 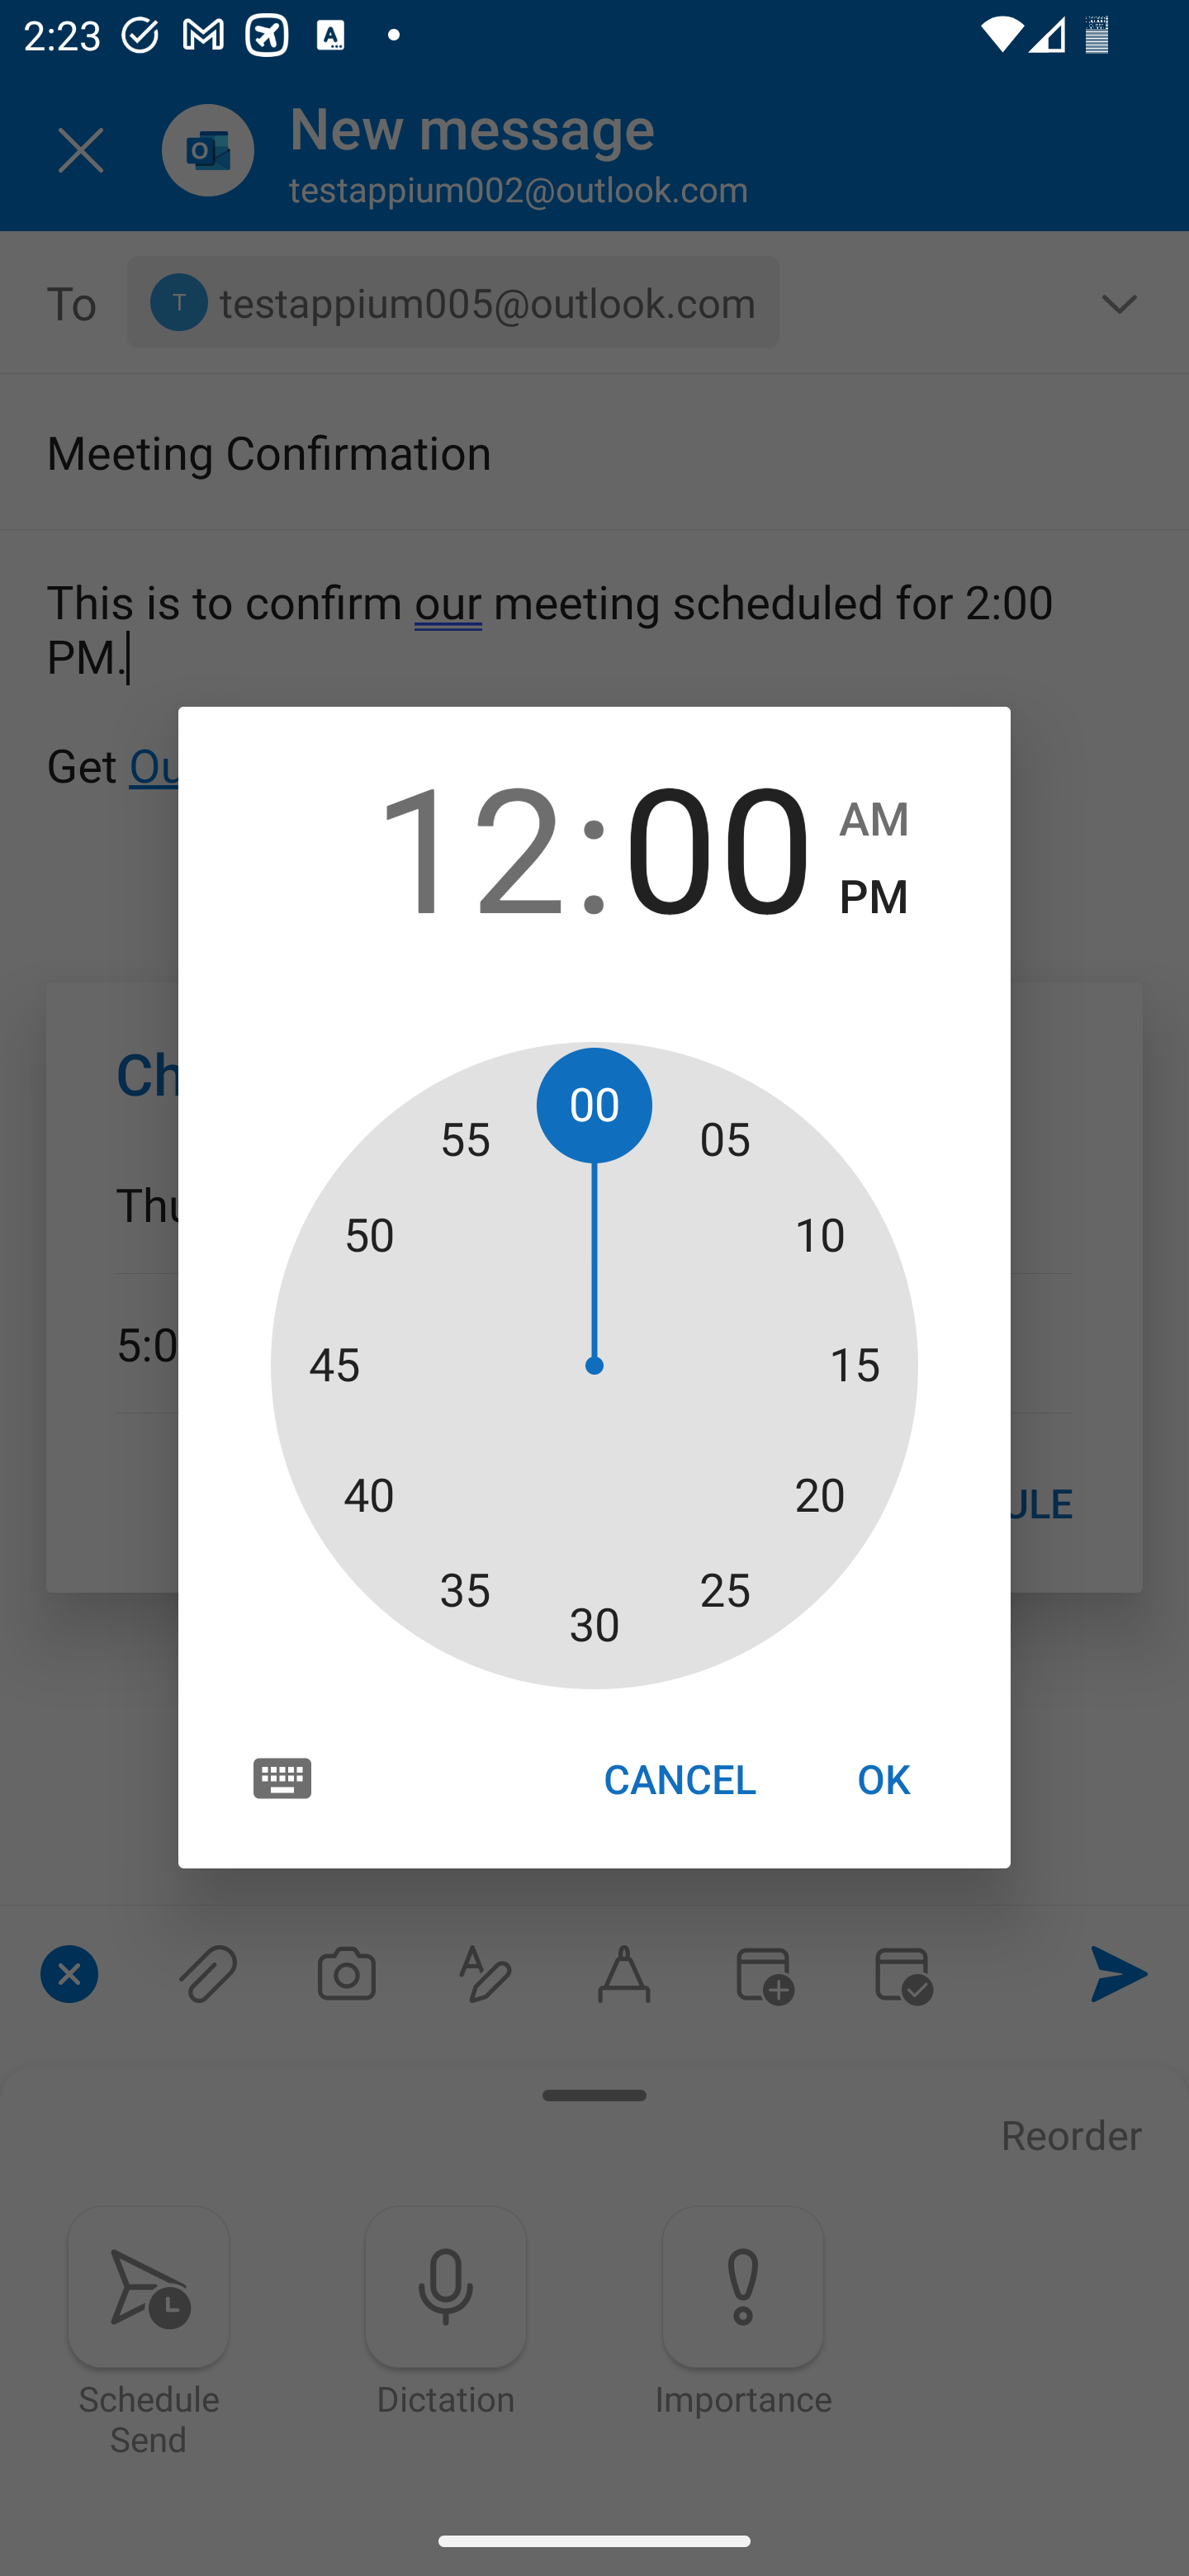 What do you see at coordinates (679, 1778) in the screenshot?
I see `CANCEL` at bounding box center [679, 1778].